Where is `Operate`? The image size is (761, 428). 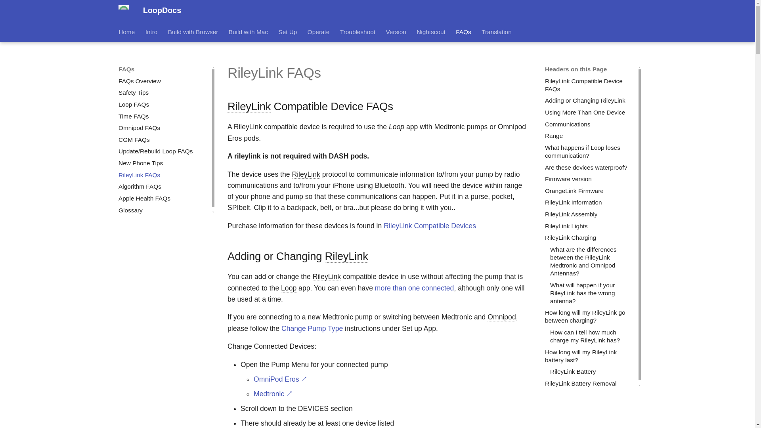
Operate is located at coordinates (318, 32).